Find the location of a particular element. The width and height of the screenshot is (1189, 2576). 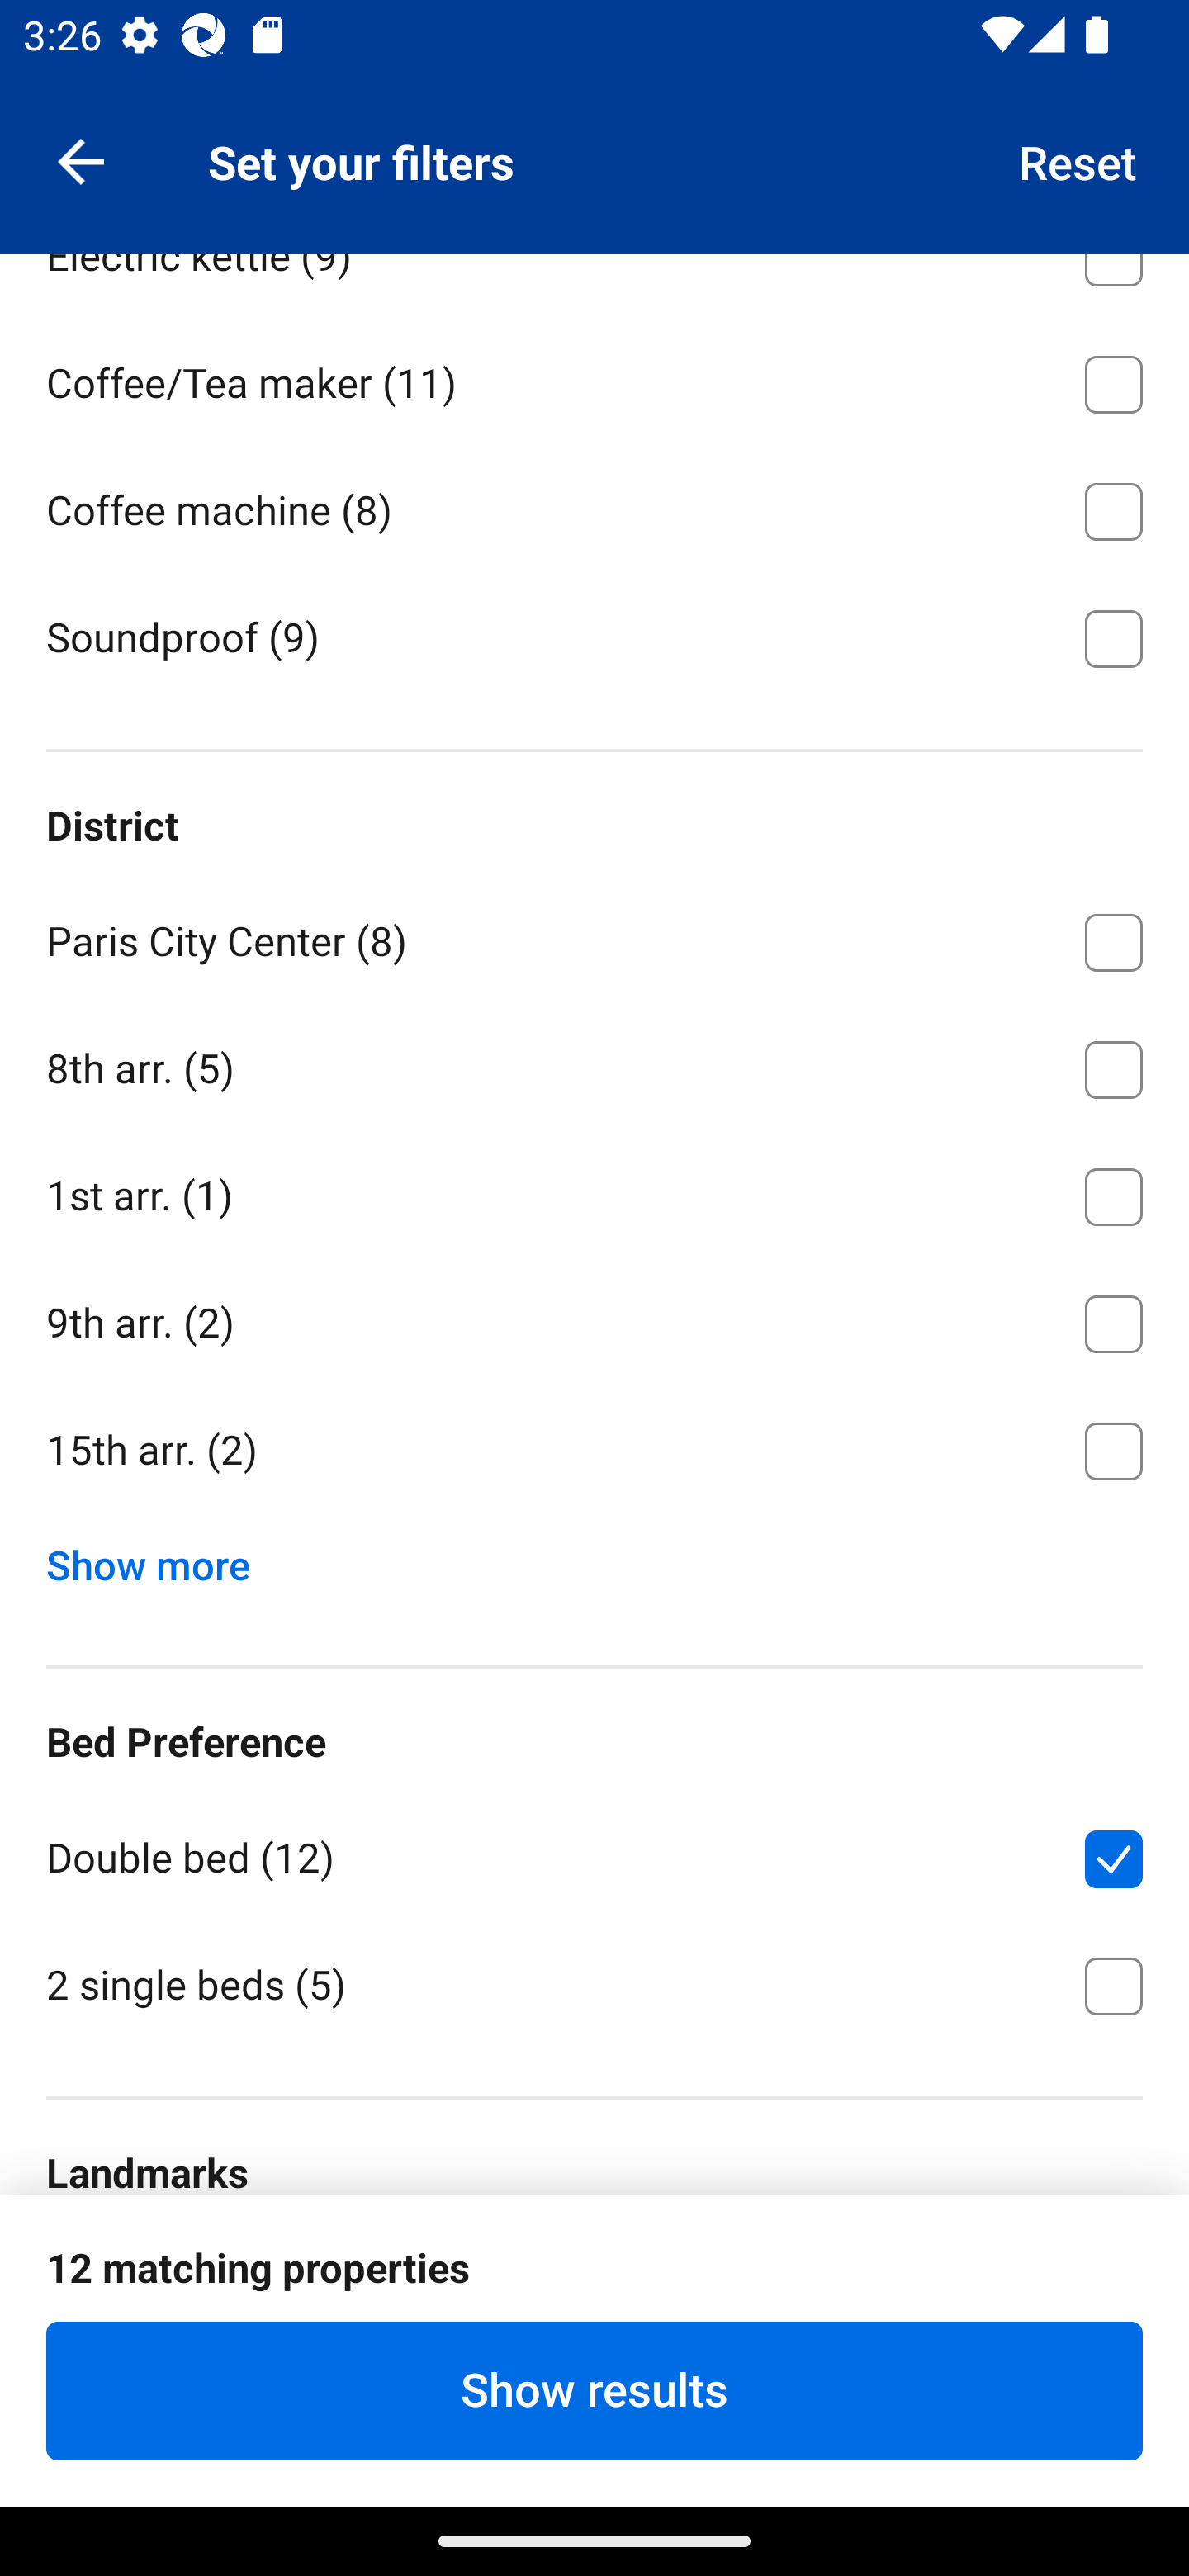

15th arr. ⁦(2) is located at coordinates (594, 1451).